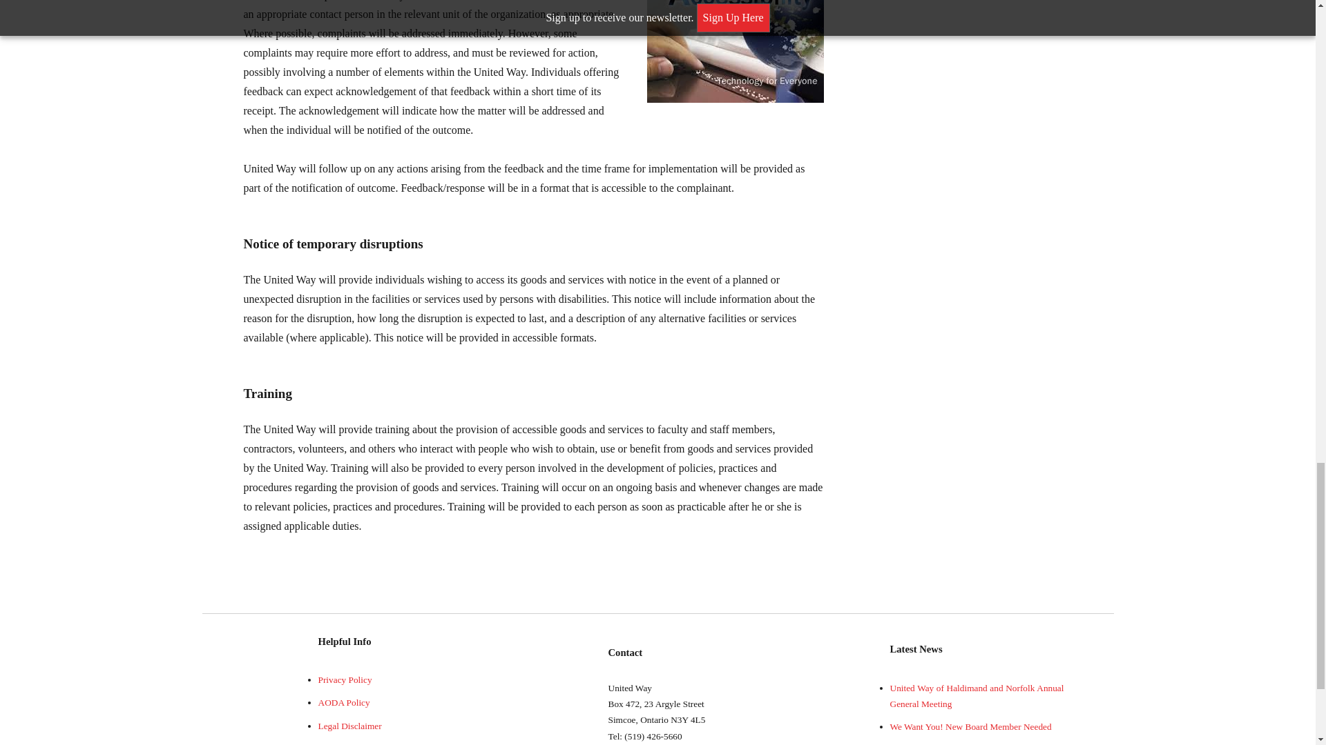  I want to click on Privacy Policy, so click(344, 679).